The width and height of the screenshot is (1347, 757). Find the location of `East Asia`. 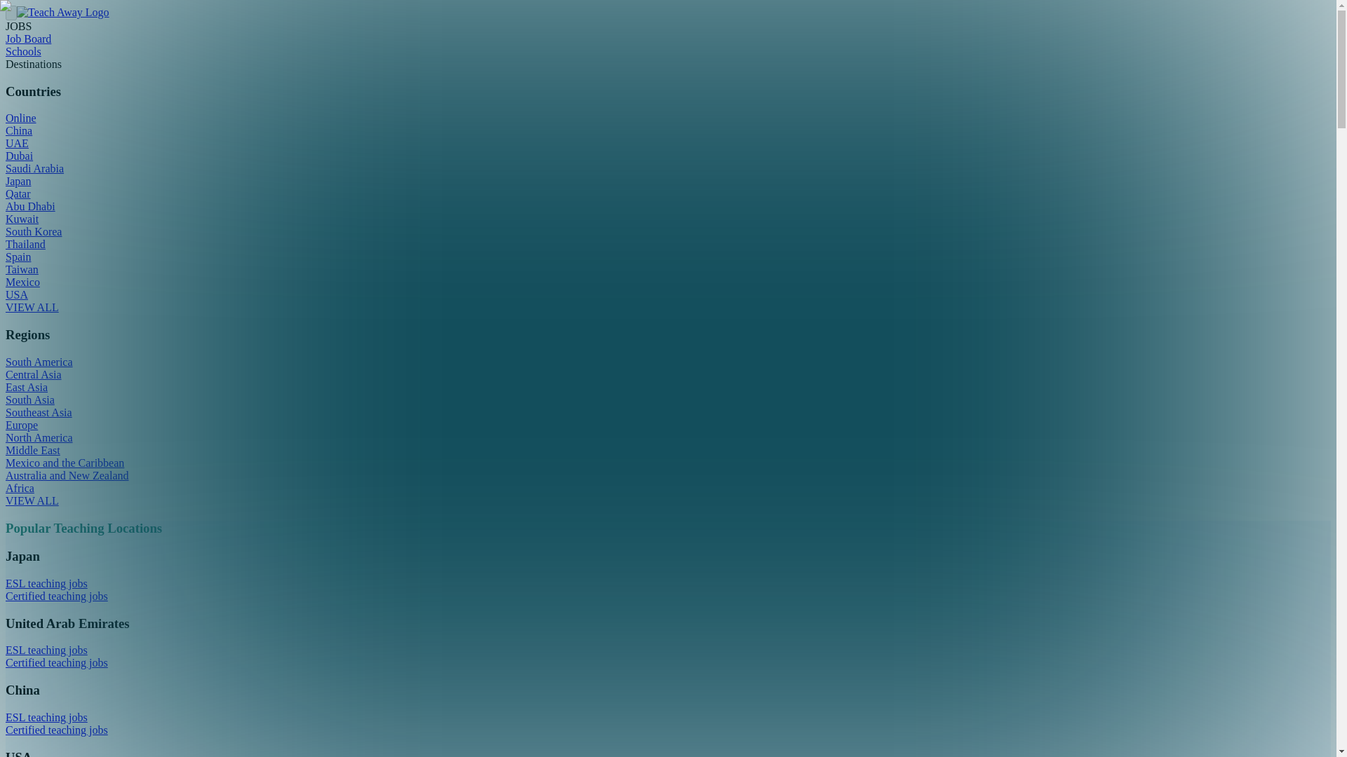

East Asia is located at coordinates (26, 387).